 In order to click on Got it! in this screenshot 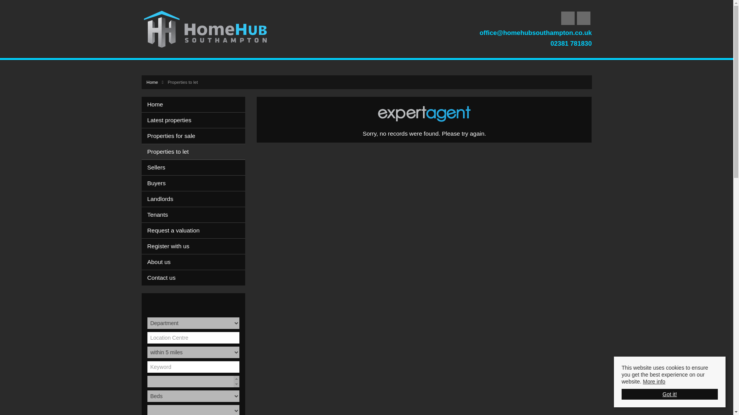, I will do `click(669, 394)`.